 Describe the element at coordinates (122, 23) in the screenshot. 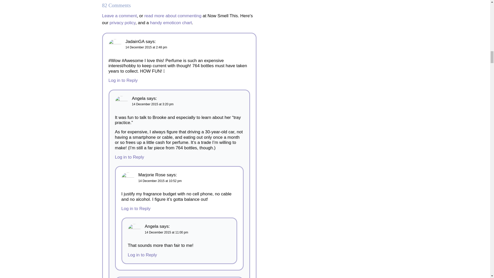

I see `privacy policy` at that location.